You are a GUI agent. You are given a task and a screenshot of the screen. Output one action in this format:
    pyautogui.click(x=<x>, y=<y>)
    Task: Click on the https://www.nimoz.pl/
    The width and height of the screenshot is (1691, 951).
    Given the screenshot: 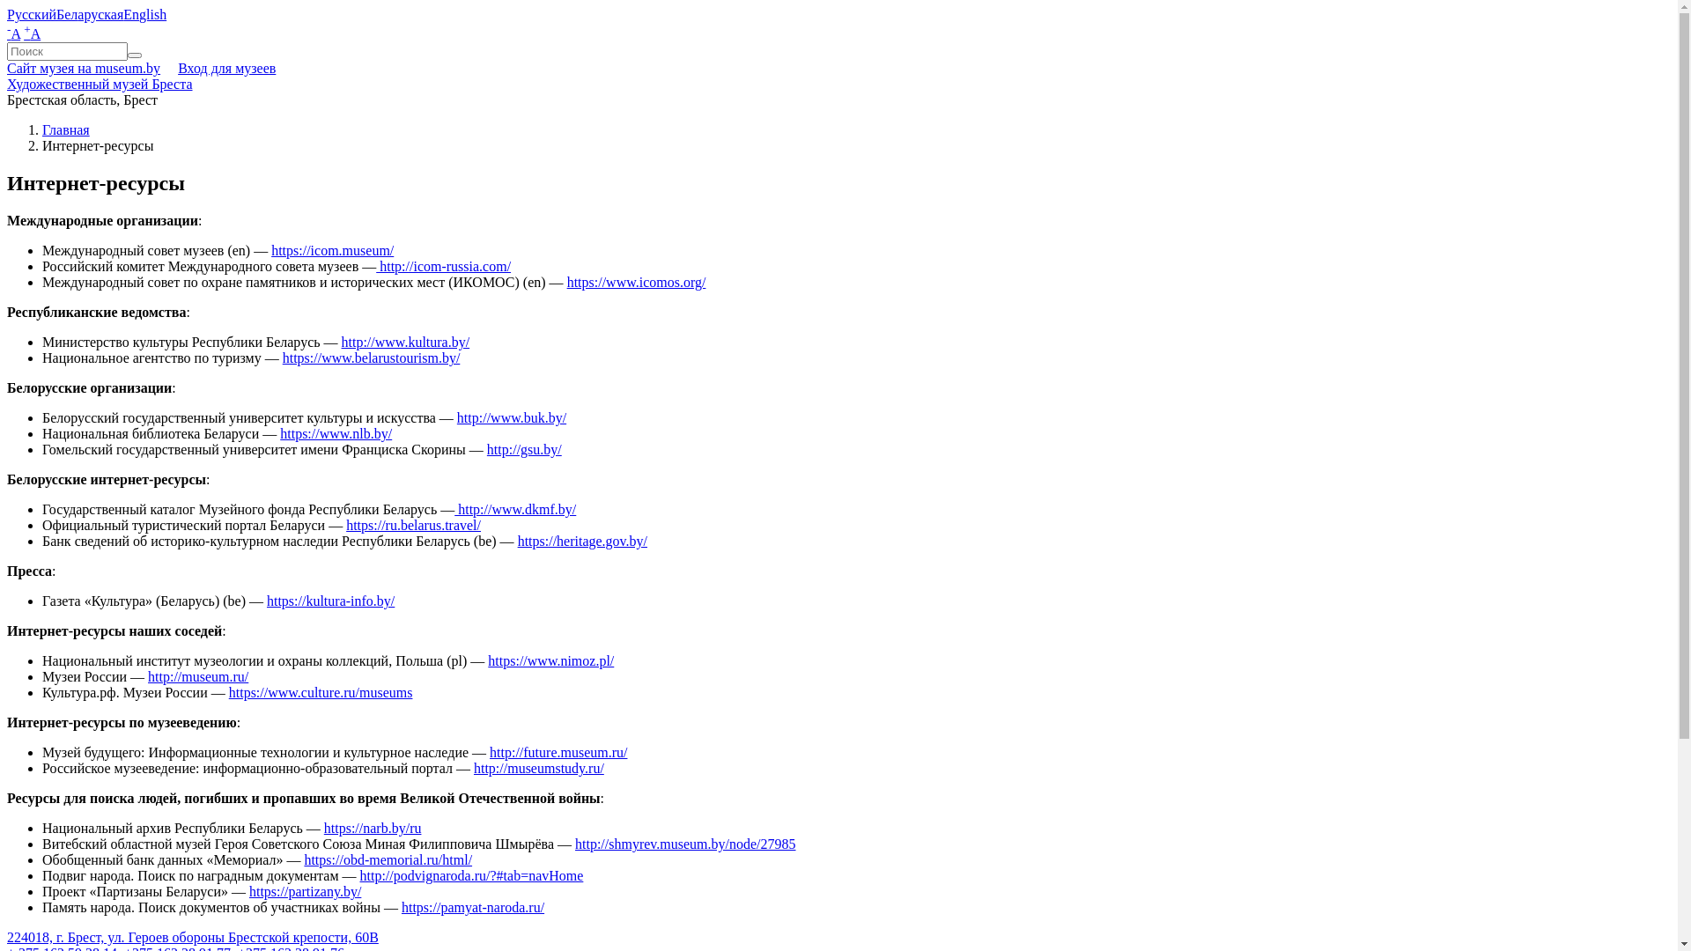 What is the action you would take?
    pyautogui.click(x=551, y=660)
    